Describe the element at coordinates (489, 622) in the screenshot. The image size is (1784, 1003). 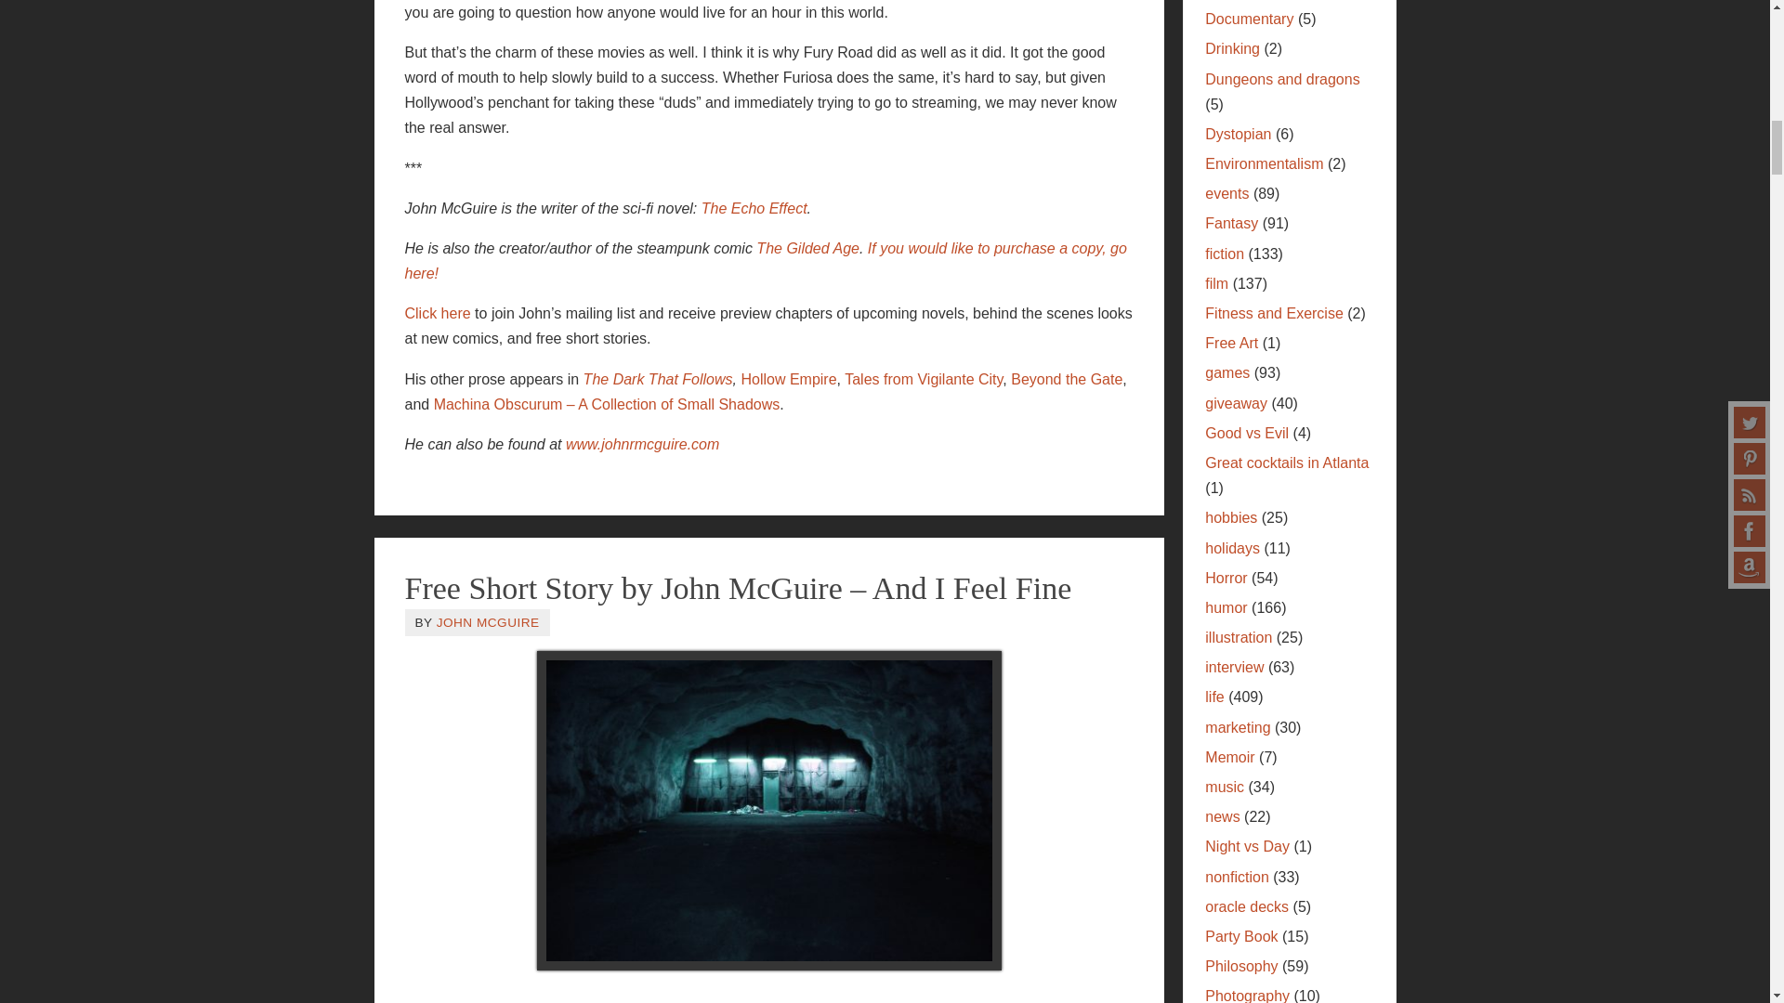
I see `View all posts by John McGuire` at that location.